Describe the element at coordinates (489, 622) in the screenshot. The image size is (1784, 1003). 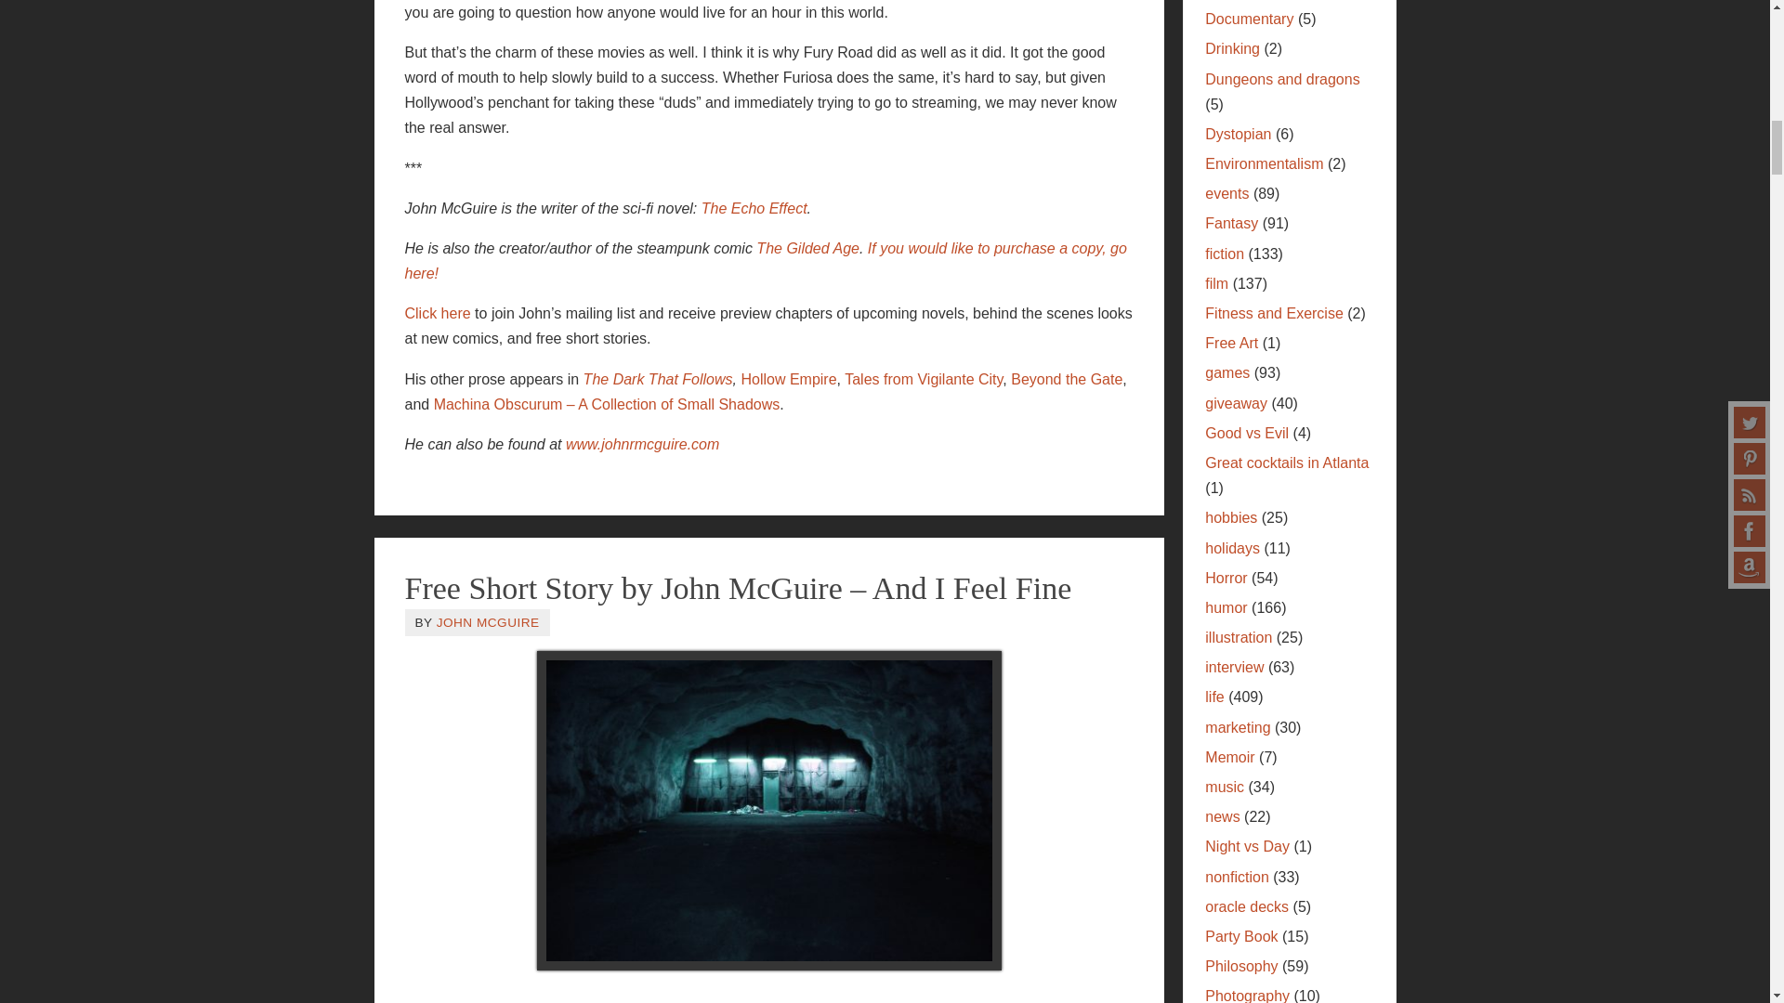
I see `View all posts by John McGuire` at that location.